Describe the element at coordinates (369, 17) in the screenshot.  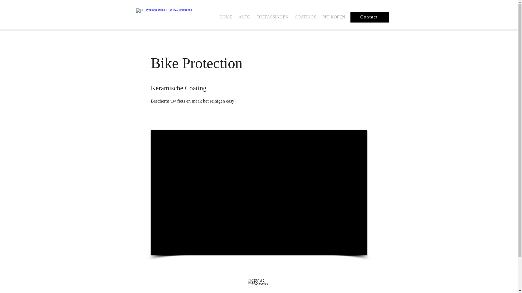
I see `Contact` at that location.